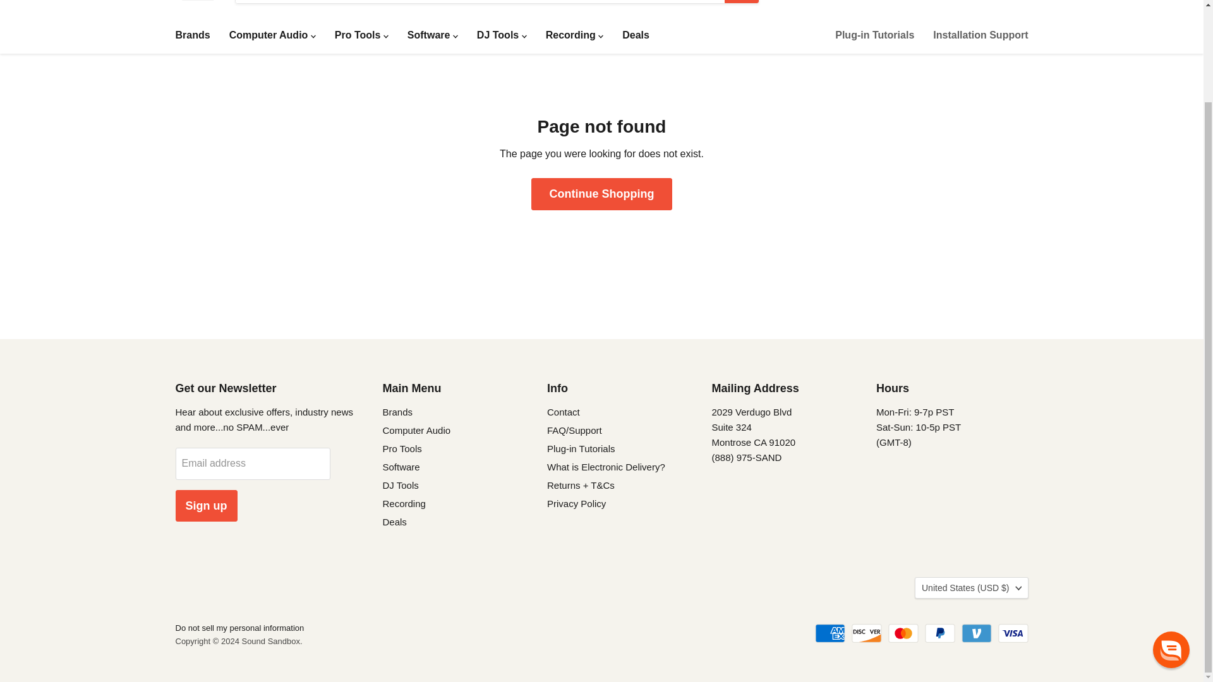 This screenshot has height=682, width=1213. What do you see at coordinates (903, 633) in the screenshot?
I see `Mastercard` at bounding box center [903, 633].